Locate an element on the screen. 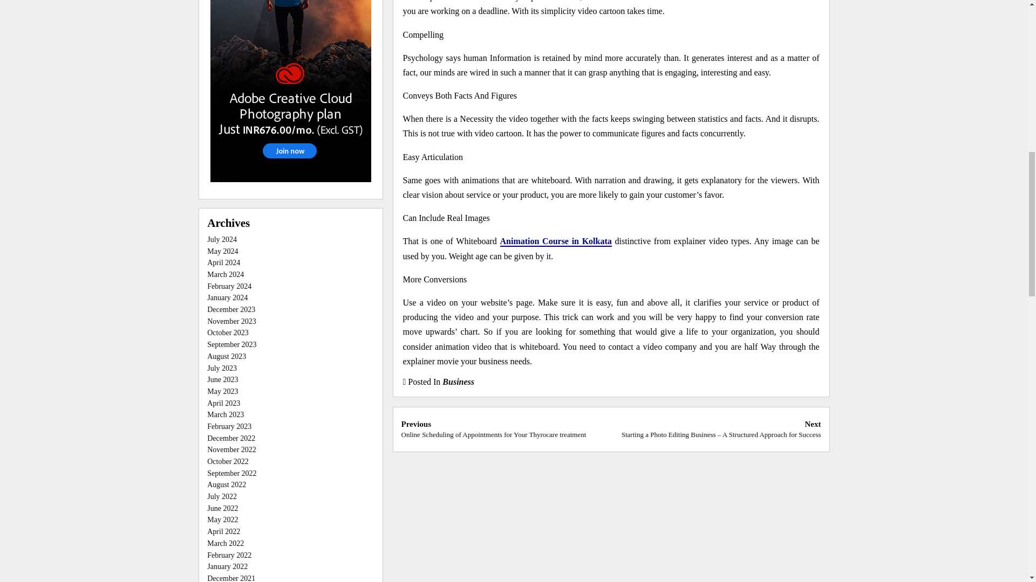  April 2024 is located at coordinates (223, 262).